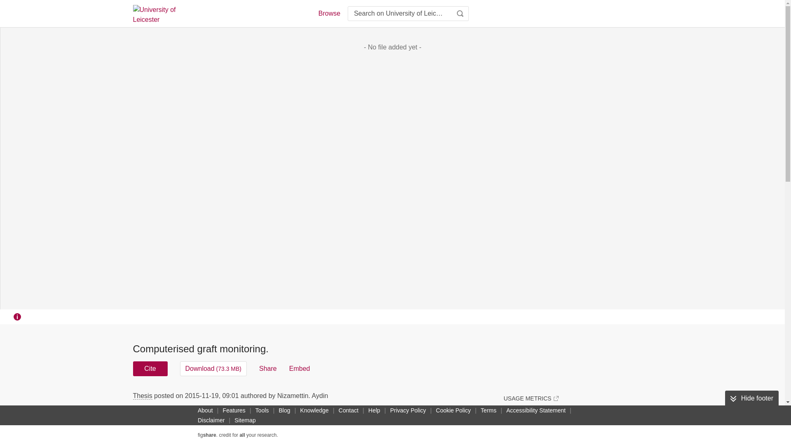 This screenshot has height=445, width=791. Describe the element at coordinates (453, 410) in the screenshot. I see `Cookie Policy` at that location.